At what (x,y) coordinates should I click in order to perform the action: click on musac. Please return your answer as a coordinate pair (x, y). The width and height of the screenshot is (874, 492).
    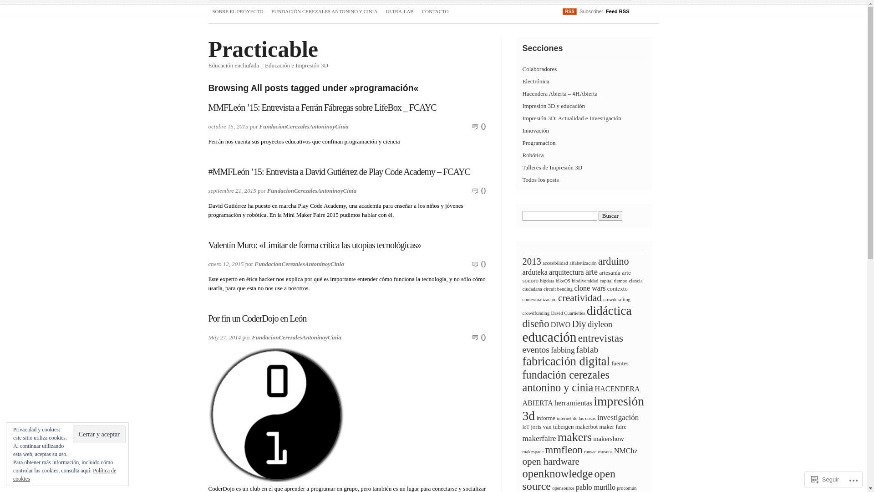
    Looking at the image, I should click on (590, 452).